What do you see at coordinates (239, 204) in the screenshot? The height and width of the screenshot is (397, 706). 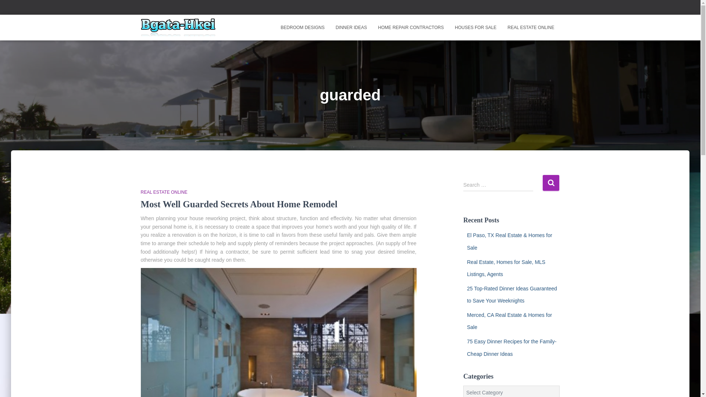 I see `Most Well Guarded Secrets About Home Remodel` at bounding box center [239, 204].